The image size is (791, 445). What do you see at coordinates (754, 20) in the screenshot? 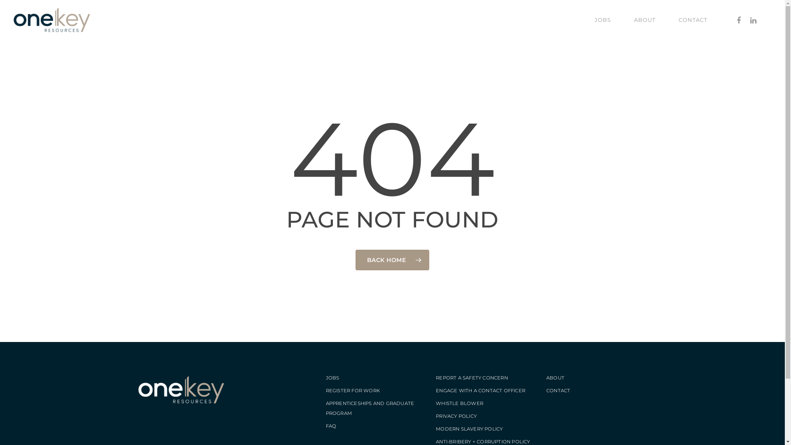
I see `LINKEDIN` at bounding box center [754, 20].